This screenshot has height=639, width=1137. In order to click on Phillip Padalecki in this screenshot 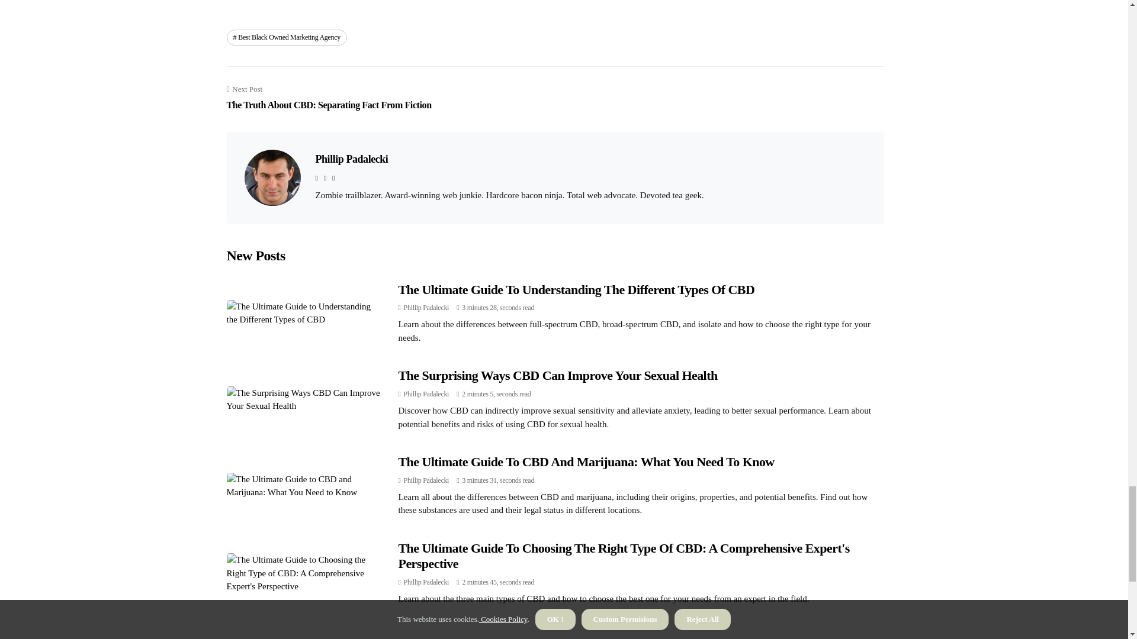, I will do `click(426, 582)`.